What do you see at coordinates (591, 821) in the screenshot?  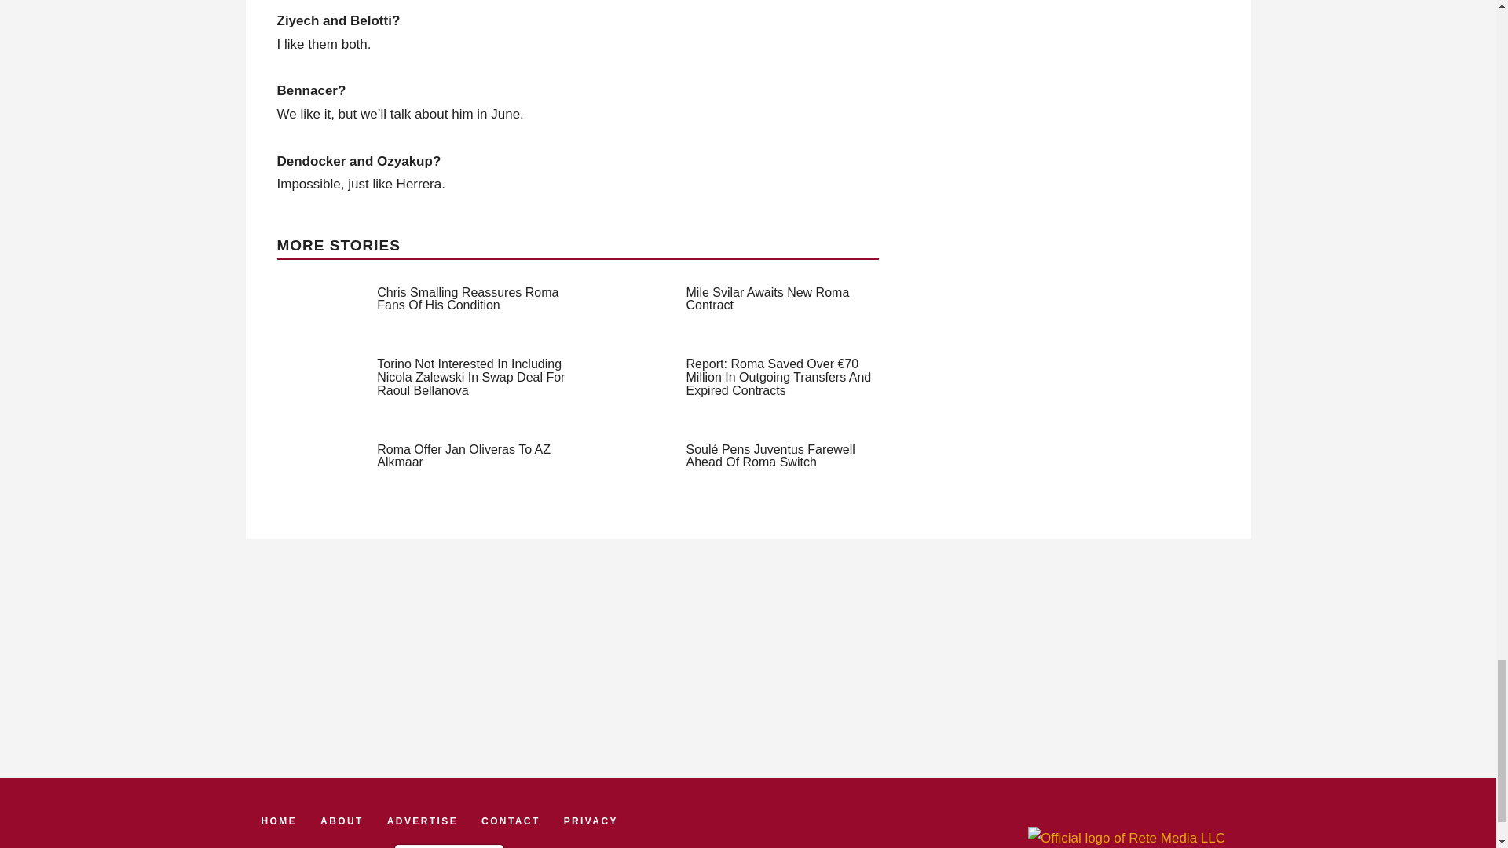 I see `PRIVACY` at bounding box center [591, 821].